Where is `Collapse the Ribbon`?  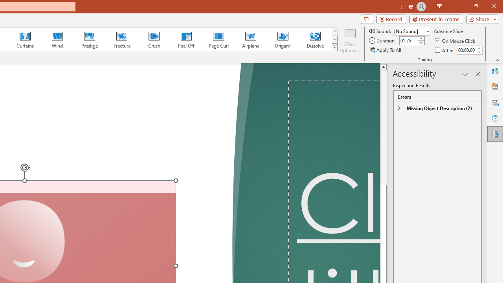
Collapse the Ribbon is located at coordinates (498, 60).